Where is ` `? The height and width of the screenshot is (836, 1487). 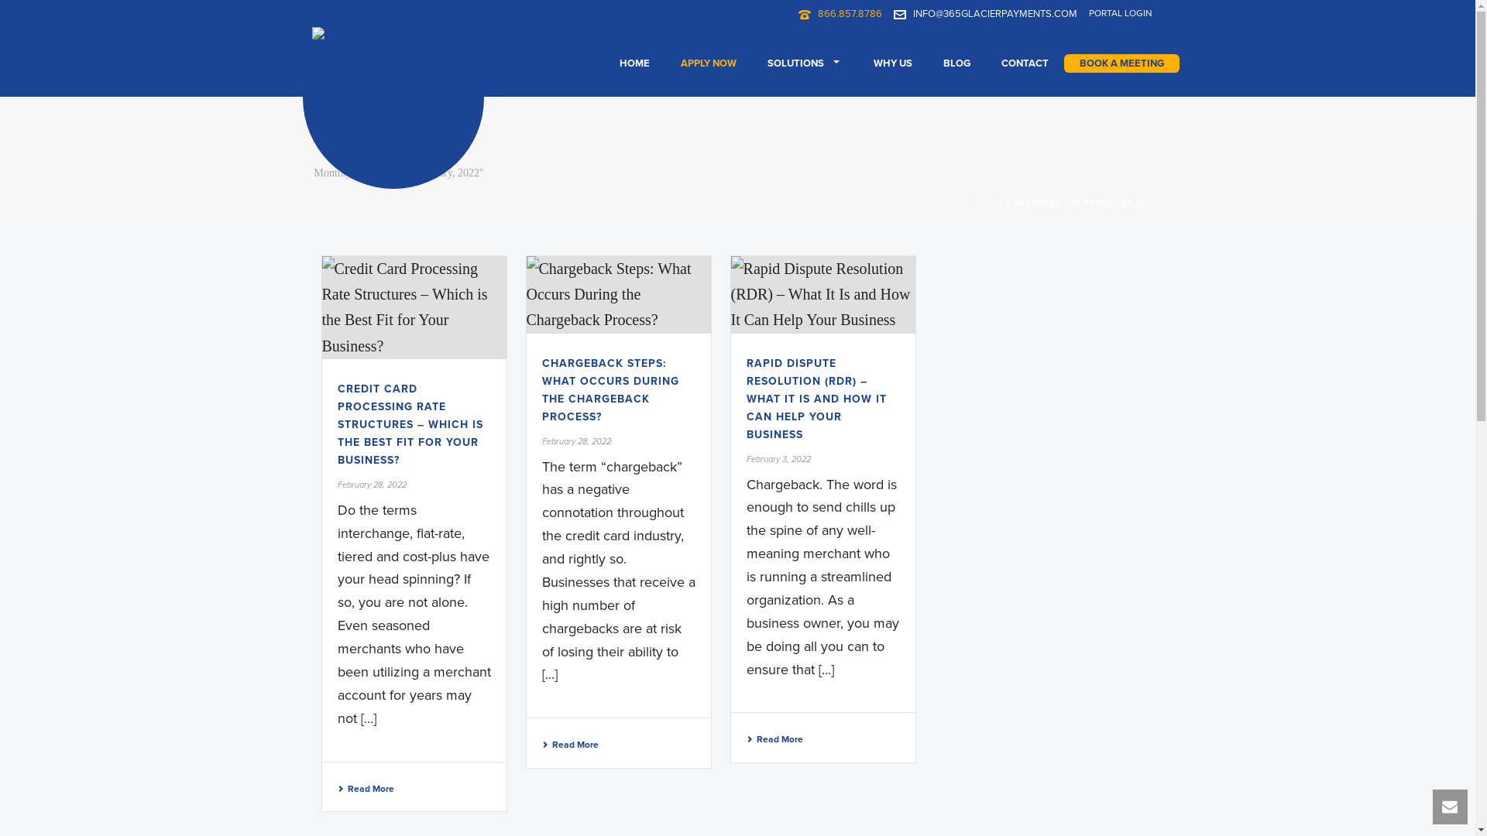
  is located at coordinates (823, 295).